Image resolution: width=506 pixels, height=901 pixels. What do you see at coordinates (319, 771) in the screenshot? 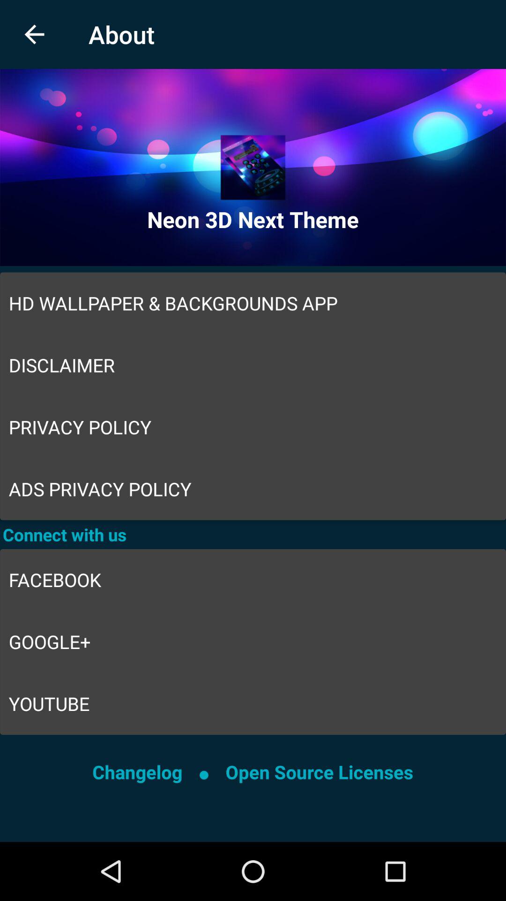
I see `flip until open source licenses item` at bounding box center [319, 771].